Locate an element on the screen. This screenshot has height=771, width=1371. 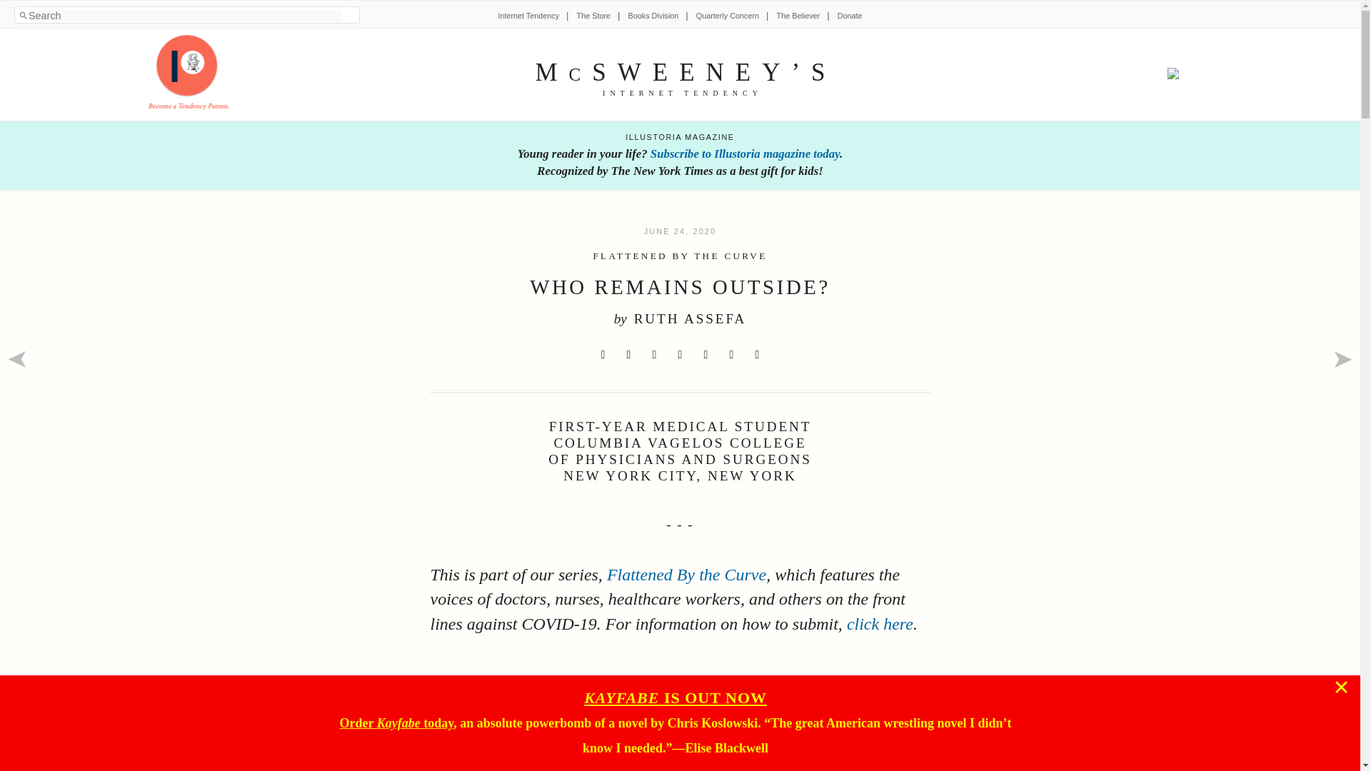
click here is located at coordinates (880, 623).